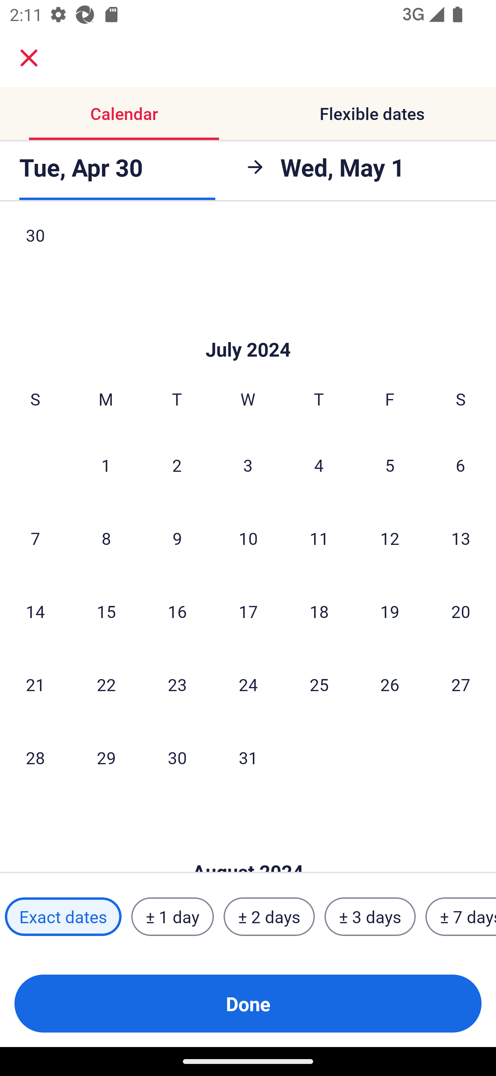 Image resolution: width=496 pixels, height=1076 pixels. I want to click on 20 Saturday, July 20, 2024, so click(461, 611).